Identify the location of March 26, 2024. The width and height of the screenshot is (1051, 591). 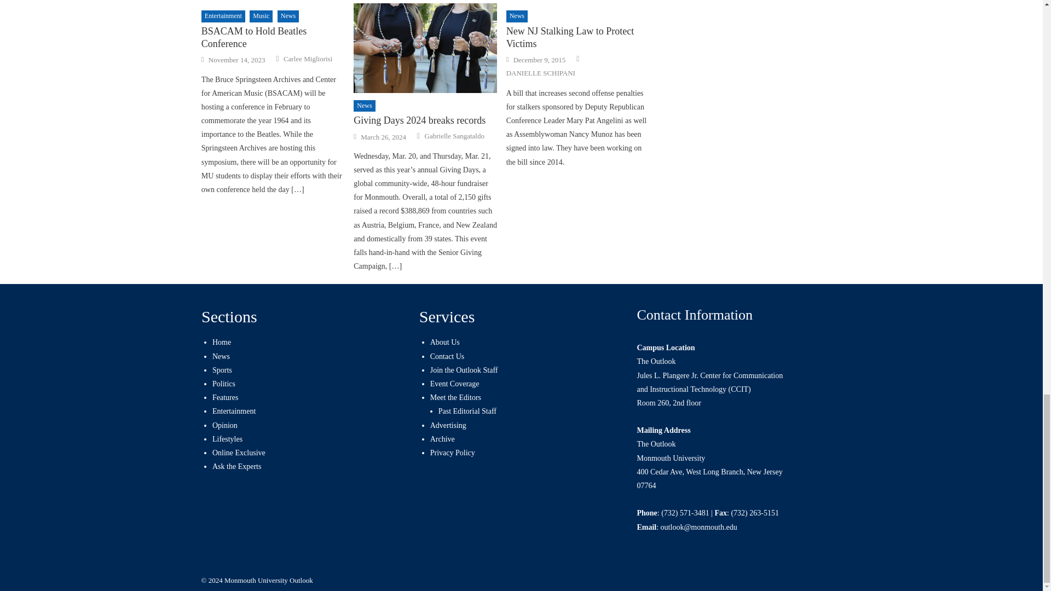
(383, 137).